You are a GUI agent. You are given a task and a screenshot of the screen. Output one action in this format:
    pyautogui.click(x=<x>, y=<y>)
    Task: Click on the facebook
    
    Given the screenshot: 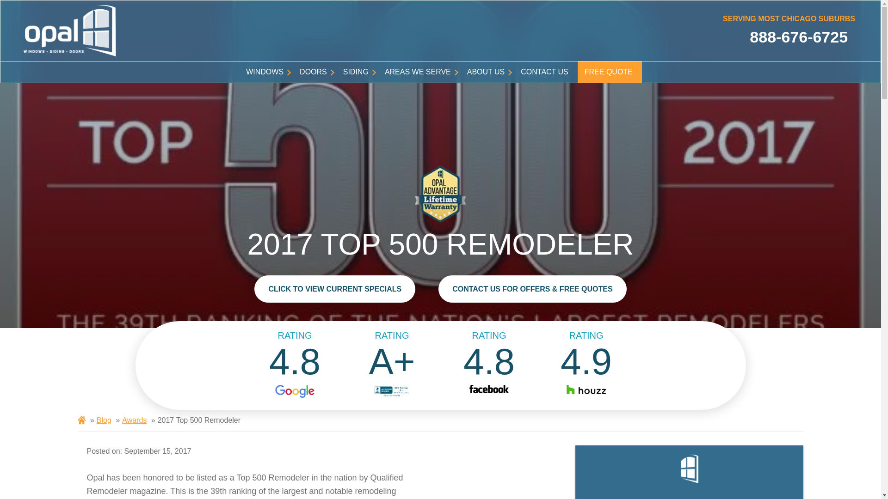 What is the action you would take?
    pyautogui.click(x=489, y=391)
    